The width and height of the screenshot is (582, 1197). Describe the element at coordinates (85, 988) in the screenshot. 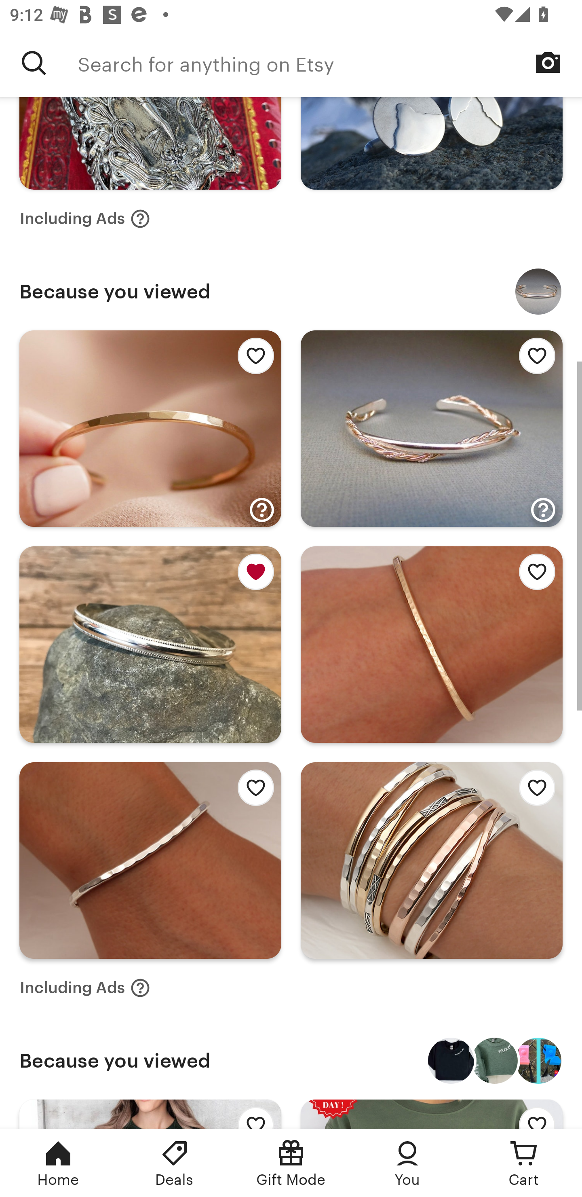

I see `Including Ads` at that location.